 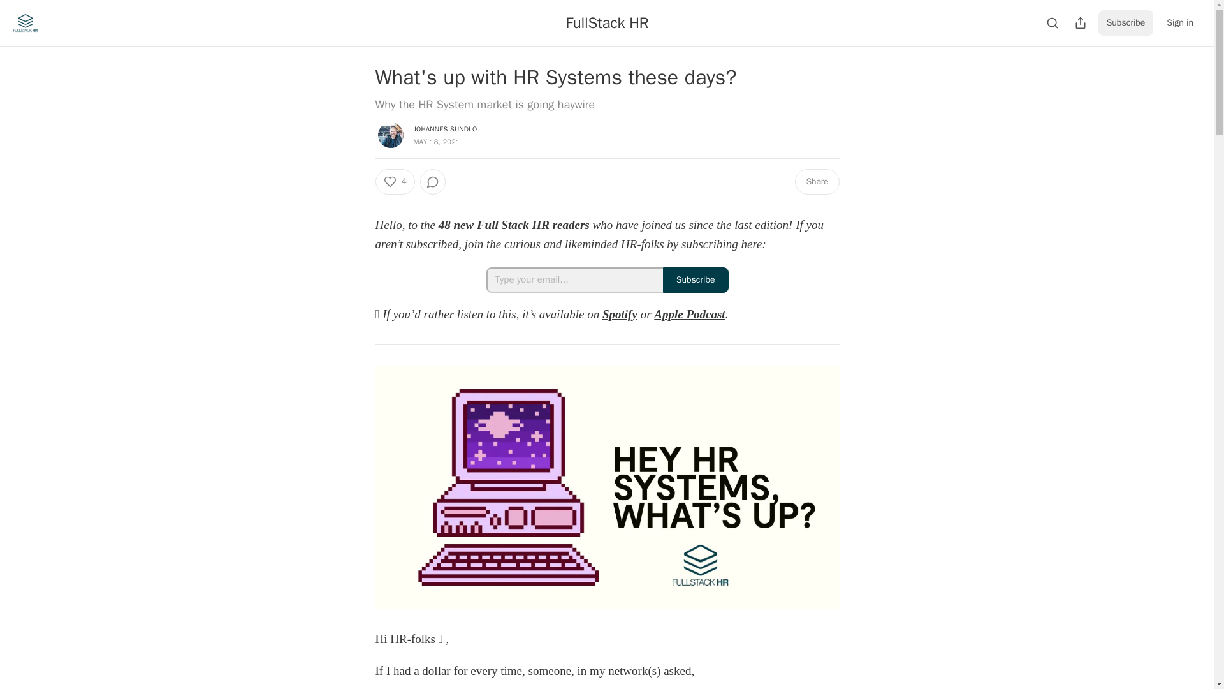 I want to click on Subscribe, so click(x=696, y=280).